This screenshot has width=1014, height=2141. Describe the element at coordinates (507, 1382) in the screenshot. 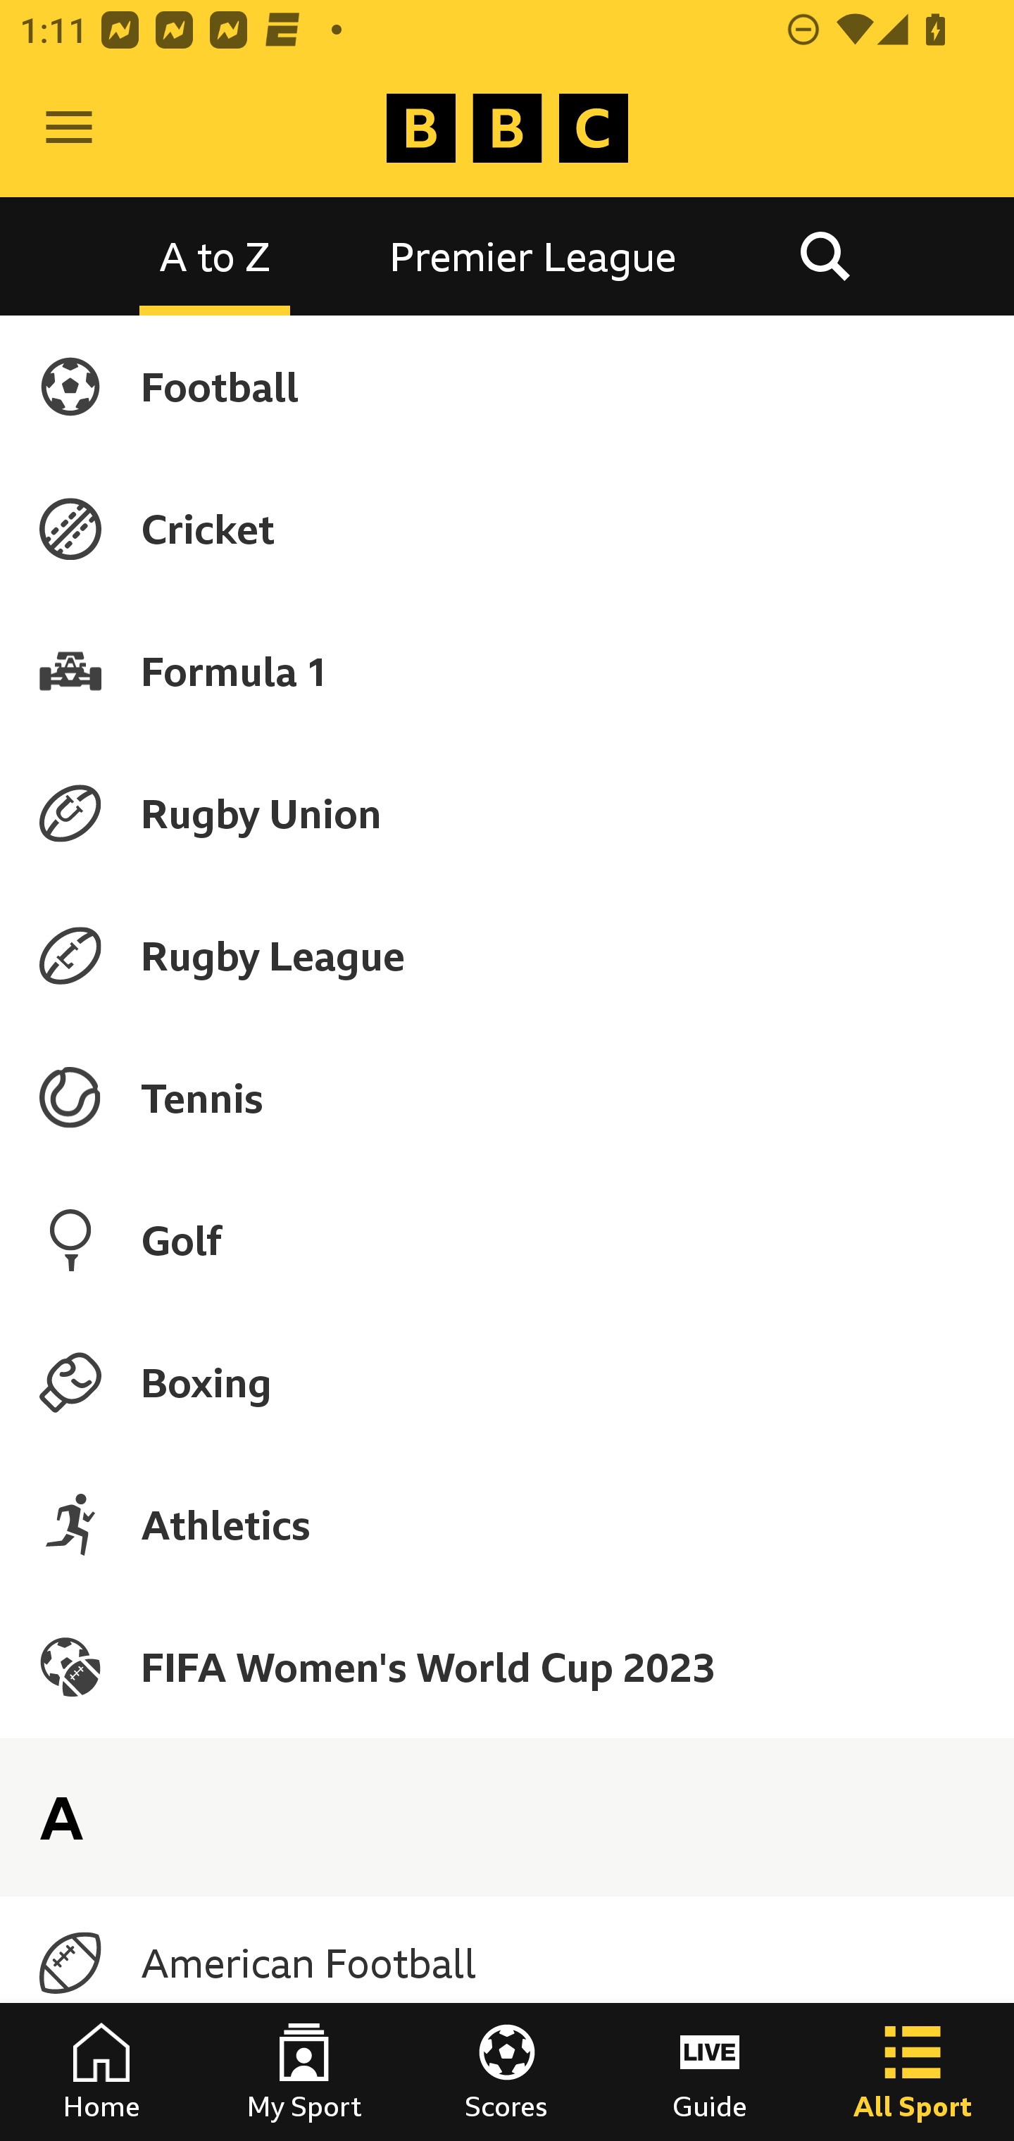

I see `Boxing` at that location.